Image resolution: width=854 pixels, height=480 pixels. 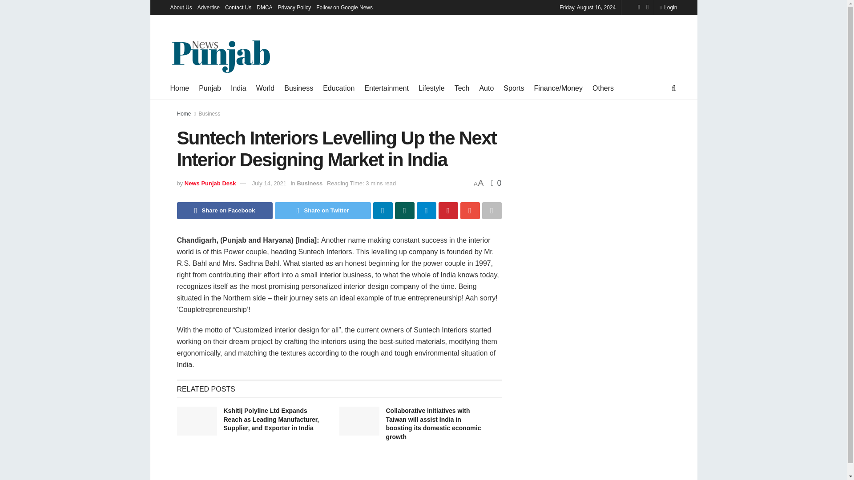 What do you see at coordinates (181, 7) in the screenshot?
I see `About Us` at bounding box center [181, 7].